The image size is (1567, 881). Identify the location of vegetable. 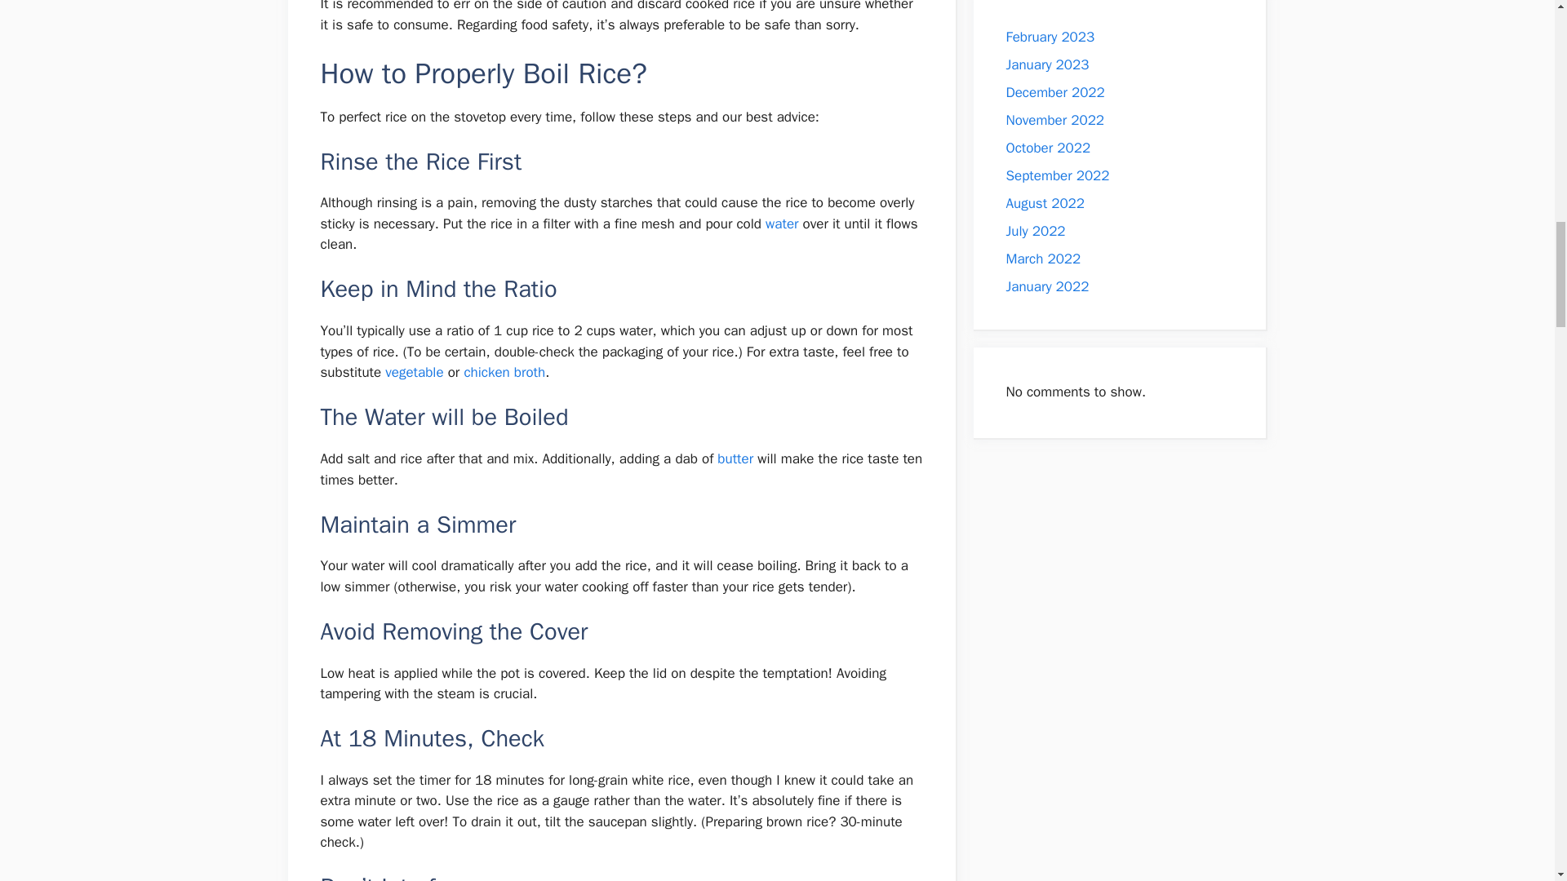
(415, 372).